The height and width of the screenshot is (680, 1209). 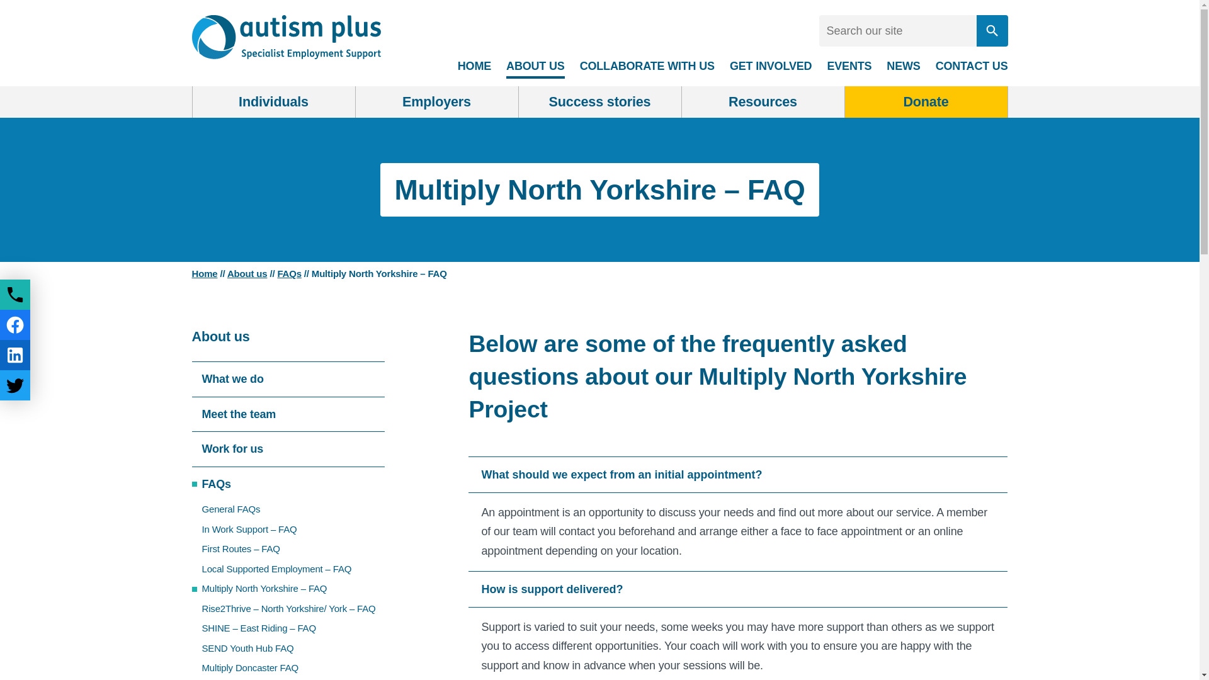 I want to click on CONTACT US, so click(x=972, y=67).